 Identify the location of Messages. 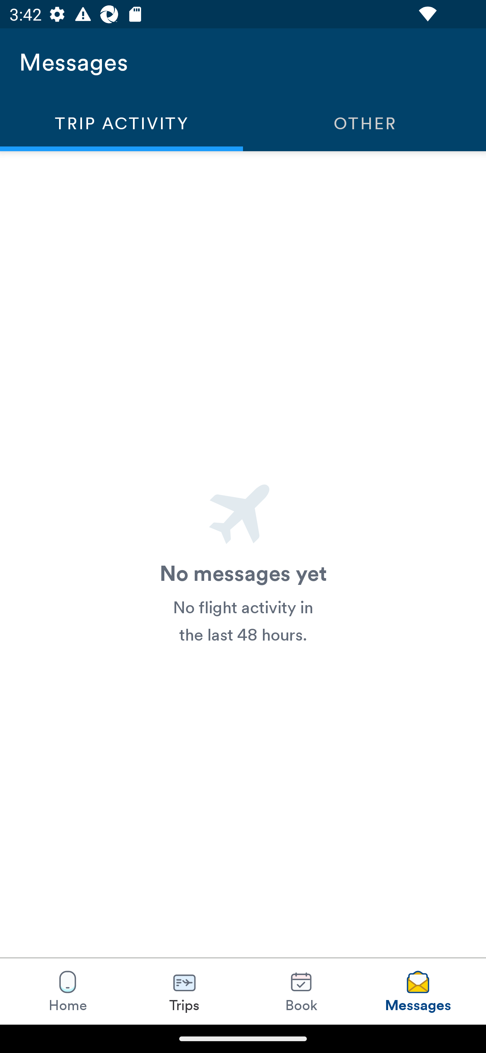
(418, 991).